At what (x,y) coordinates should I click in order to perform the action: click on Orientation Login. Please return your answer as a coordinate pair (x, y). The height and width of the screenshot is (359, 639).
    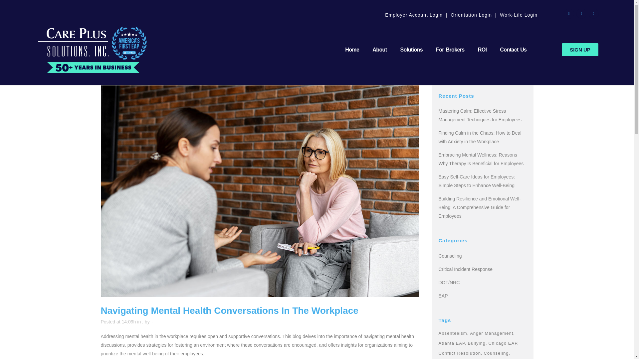
    Looking at the image, I should click on (471, 15).